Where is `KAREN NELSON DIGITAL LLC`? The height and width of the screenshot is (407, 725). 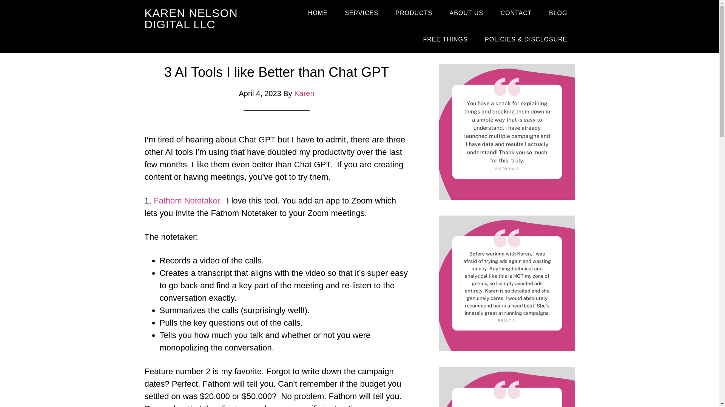 KAREN NELSON DIGITAL LLC is located at coordinates (191, 19).